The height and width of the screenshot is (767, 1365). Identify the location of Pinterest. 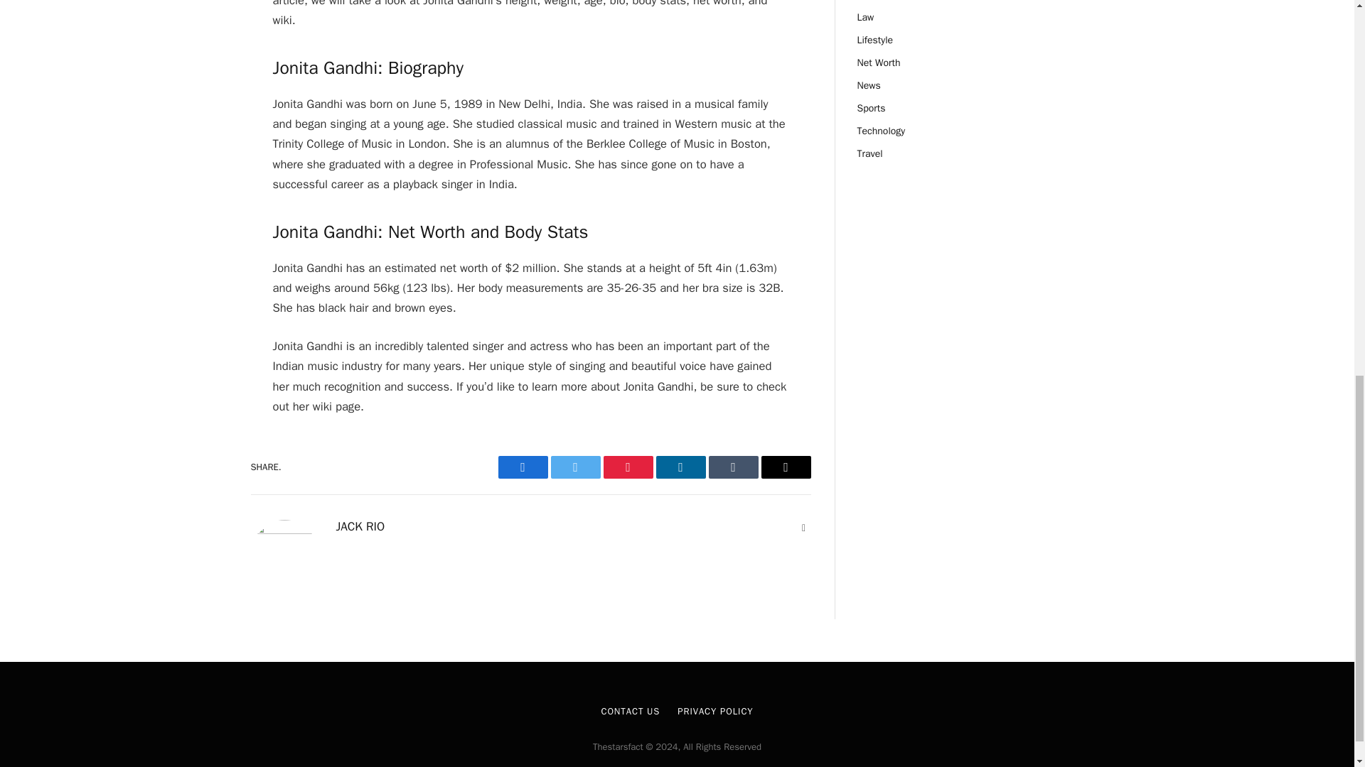
(627, 467).